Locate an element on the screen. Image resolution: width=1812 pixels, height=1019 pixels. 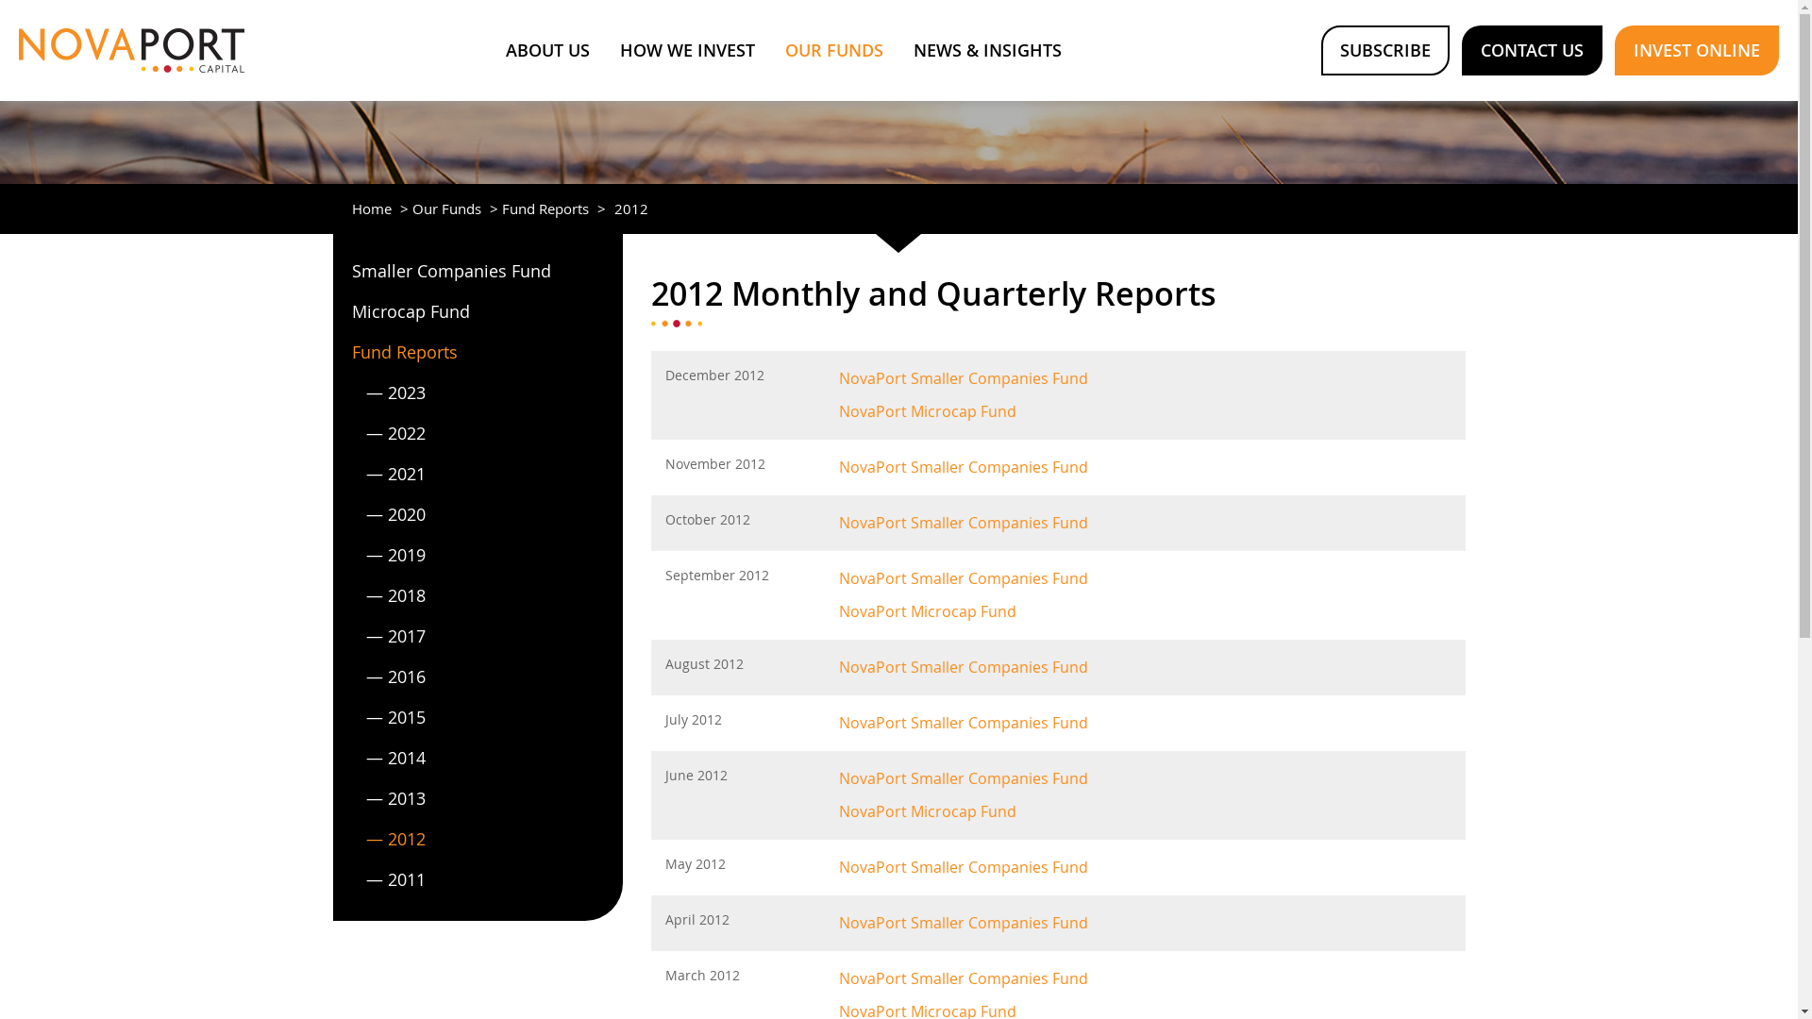
NEWS & INSIGHTS is located at coordinates (987, 51).